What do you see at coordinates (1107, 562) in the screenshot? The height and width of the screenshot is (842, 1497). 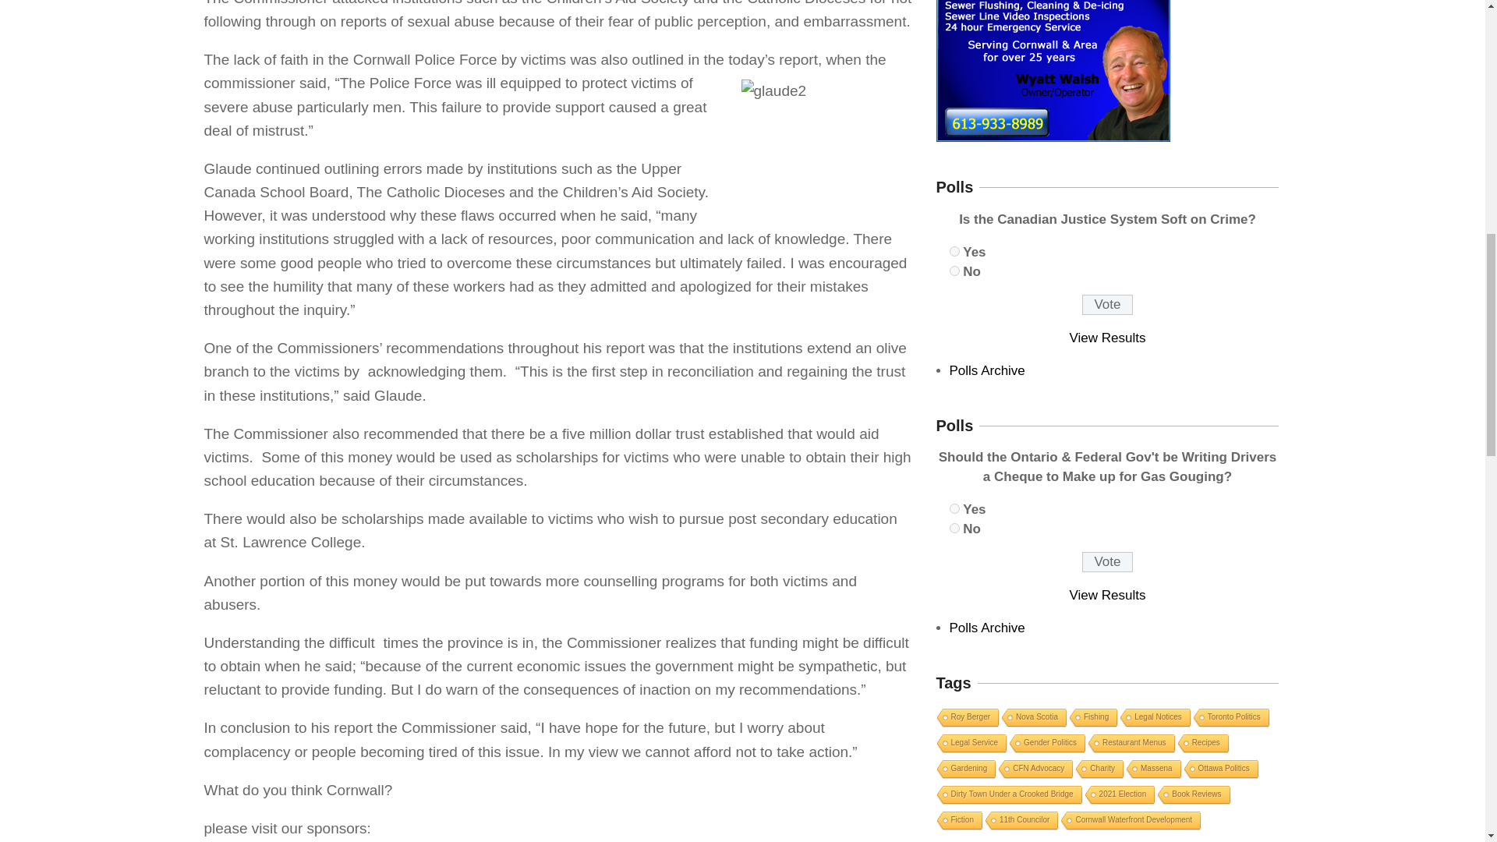 I see `   Vote   ` at bounding box center [1107, 562].